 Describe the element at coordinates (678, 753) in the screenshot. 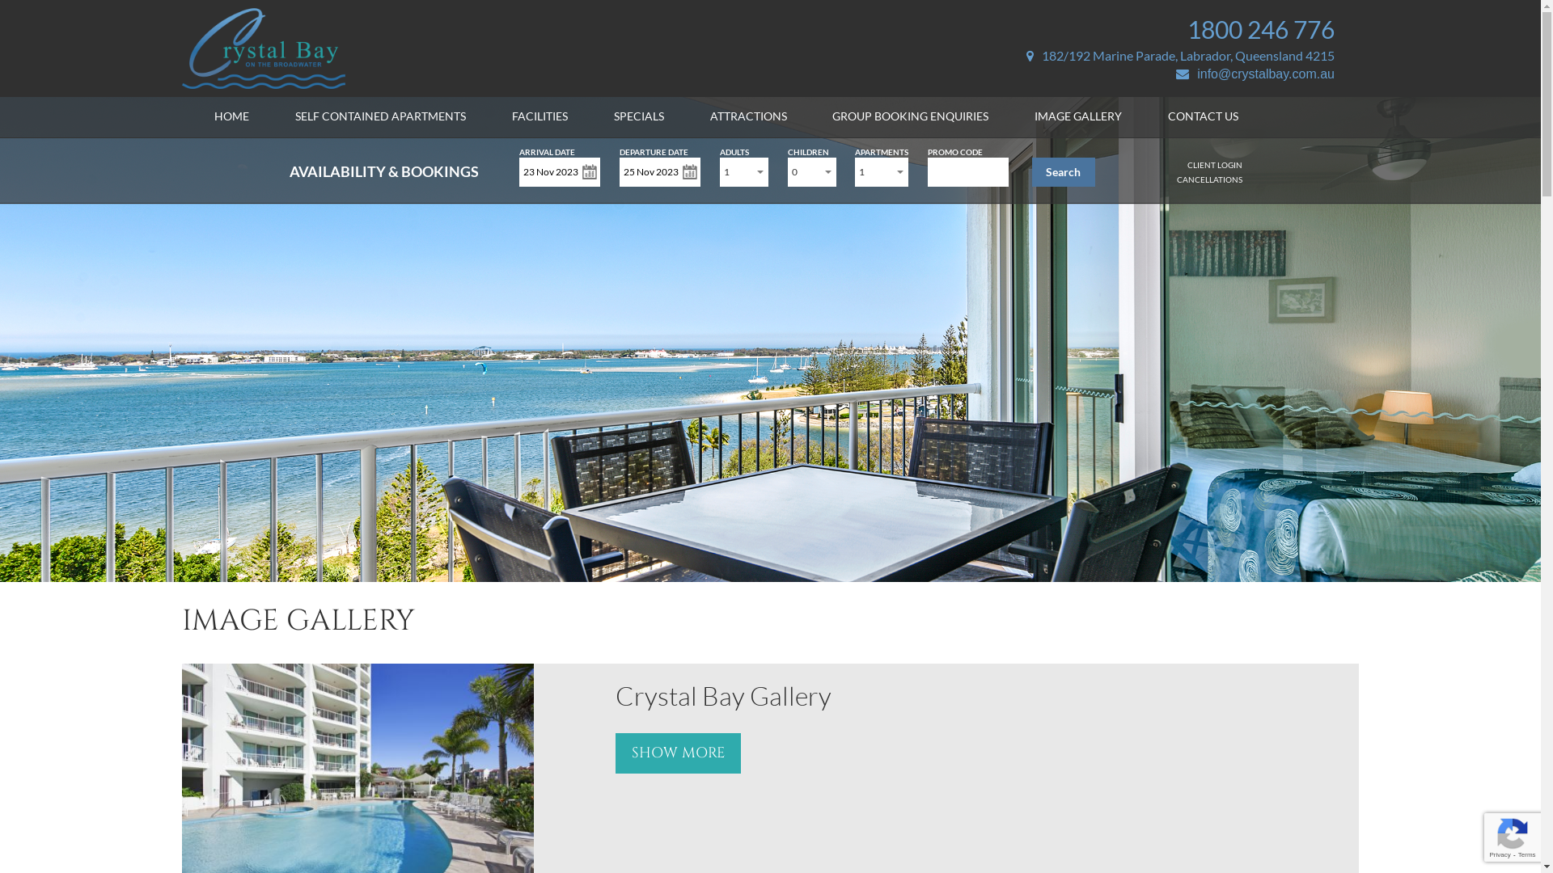

I see `SHOW MORE` at that location.